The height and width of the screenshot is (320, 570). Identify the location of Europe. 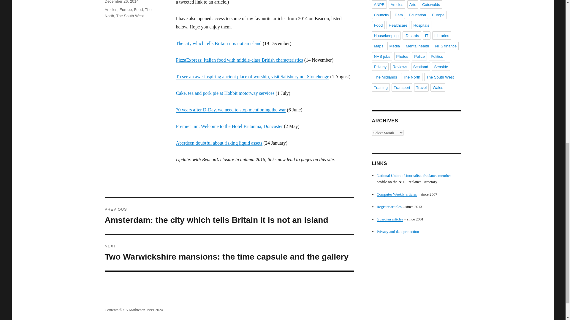
(125, 9).